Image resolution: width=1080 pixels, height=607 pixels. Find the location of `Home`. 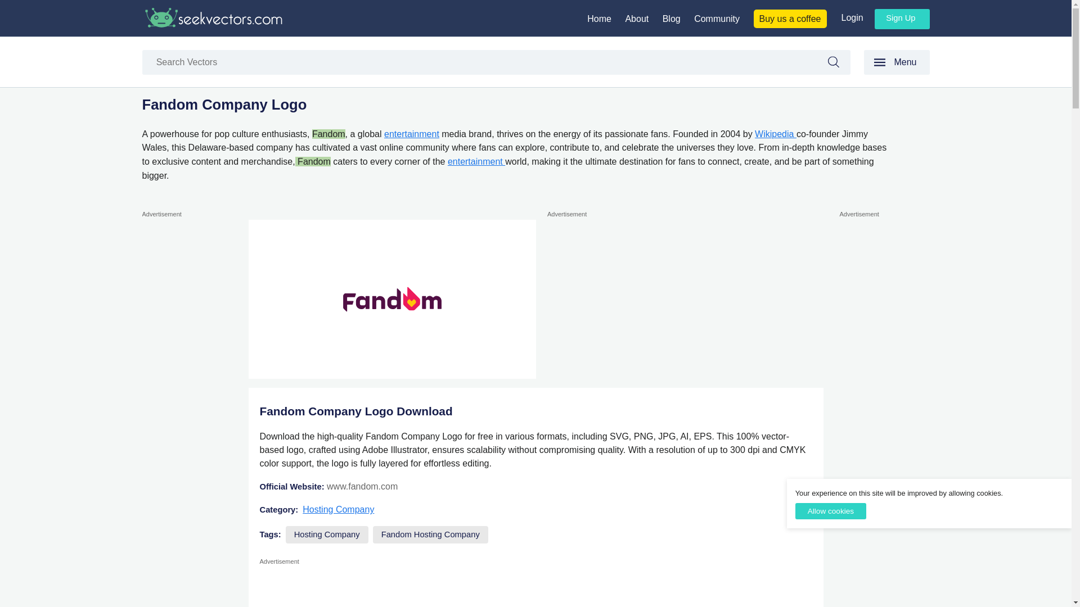

Home is located at coordinates (599, 19).